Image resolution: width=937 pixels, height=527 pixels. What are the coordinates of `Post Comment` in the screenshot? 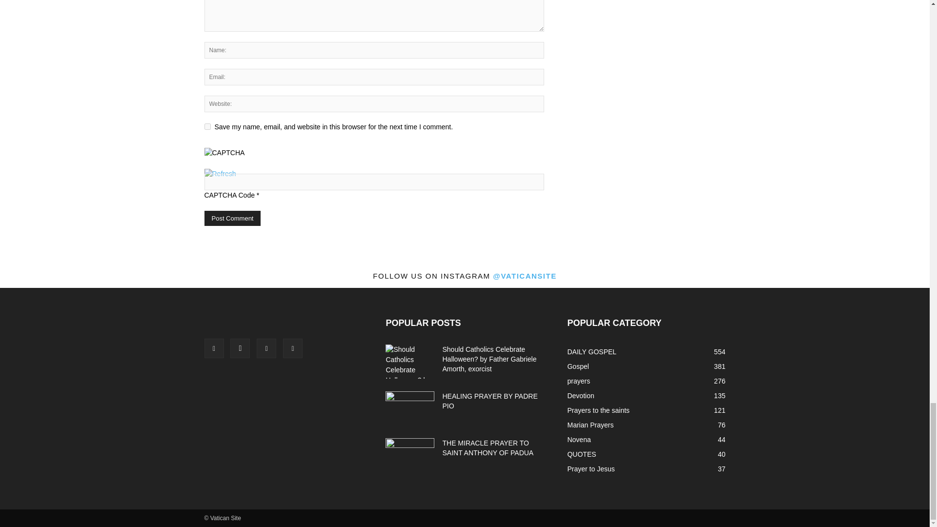 It's located at (232, 219).